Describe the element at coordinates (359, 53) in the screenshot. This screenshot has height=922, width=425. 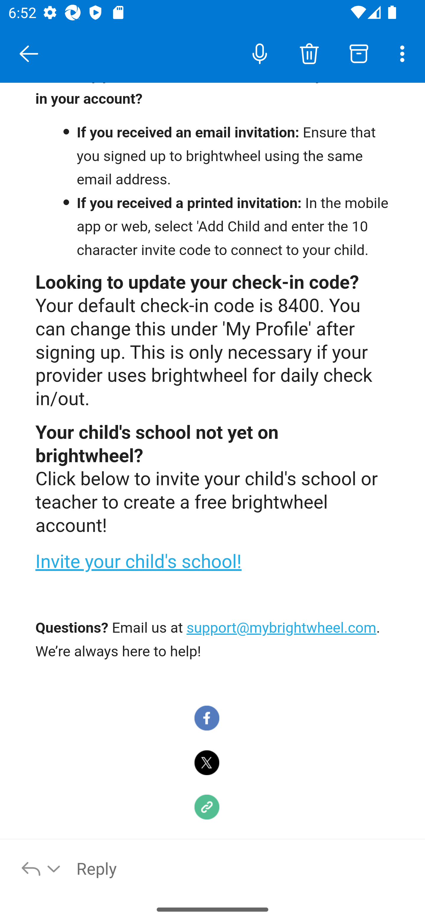
I see `Archive` at that location.